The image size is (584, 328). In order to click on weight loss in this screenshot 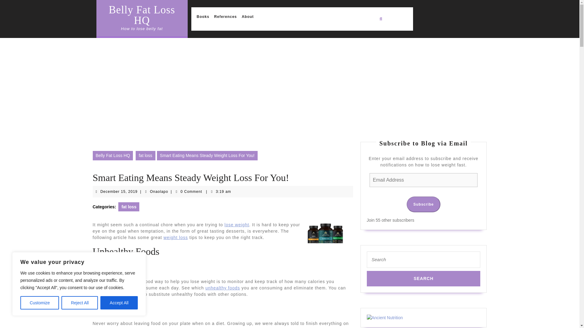, I will do `click(223, 288)`.